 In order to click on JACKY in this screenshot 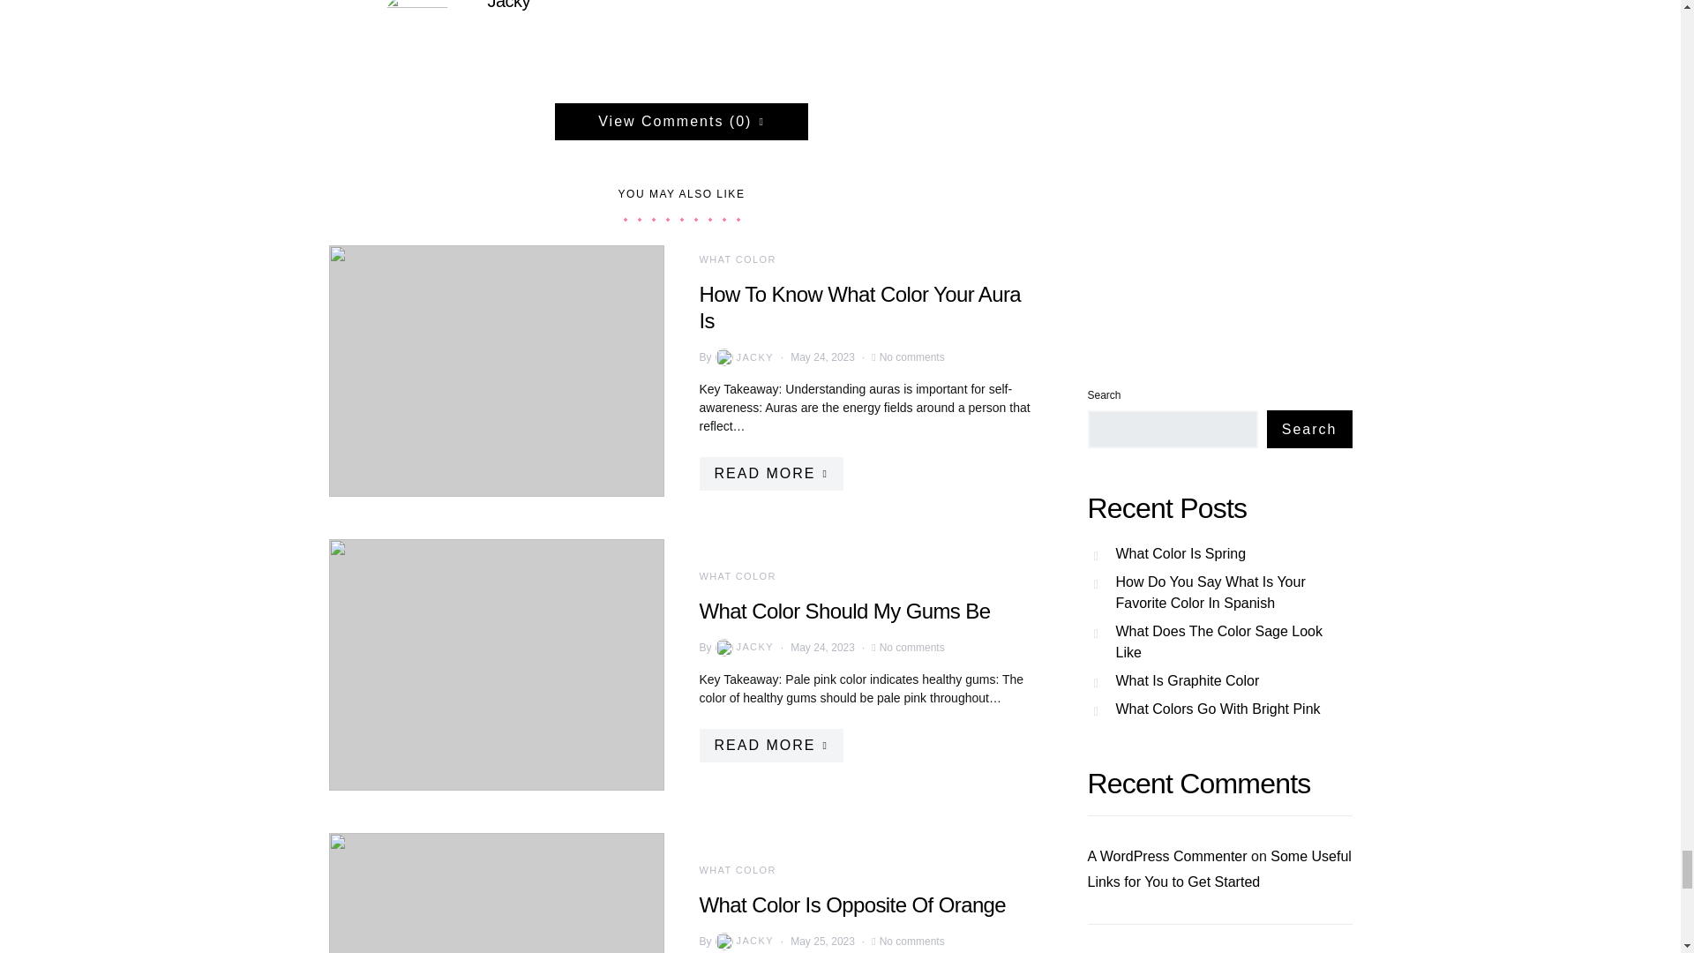, I will do `click(743, 648)`.